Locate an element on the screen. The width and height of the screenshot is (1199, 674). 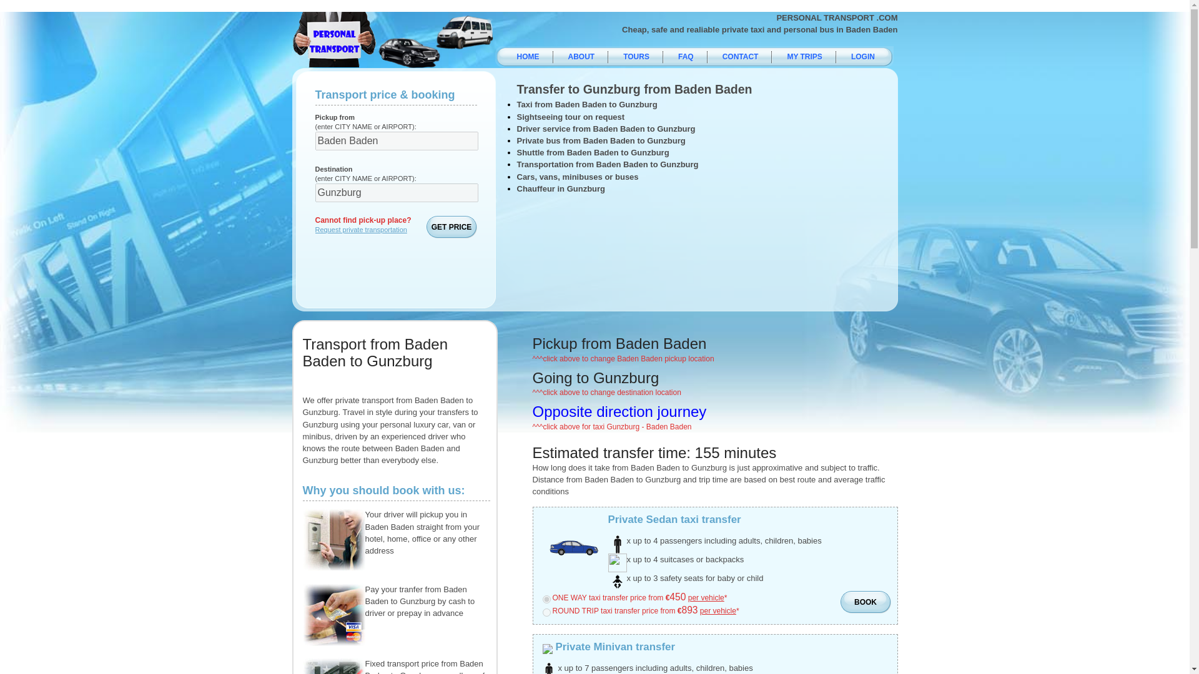
Other transportation from Baden Baden is located at coordinates (595, 377).